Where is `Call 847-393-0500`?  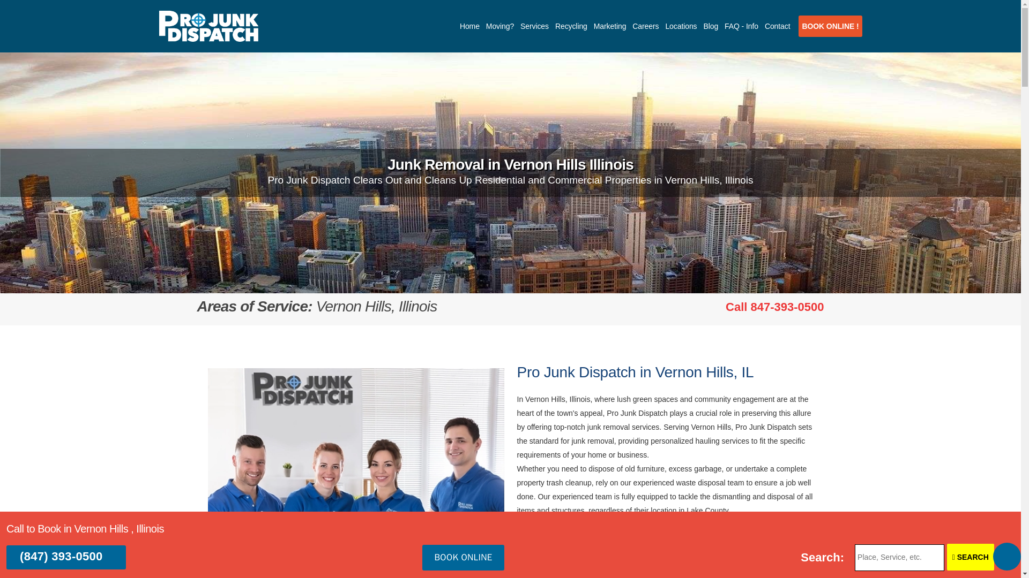 Call 847-393-0500 is located at coordinates (499, 26).